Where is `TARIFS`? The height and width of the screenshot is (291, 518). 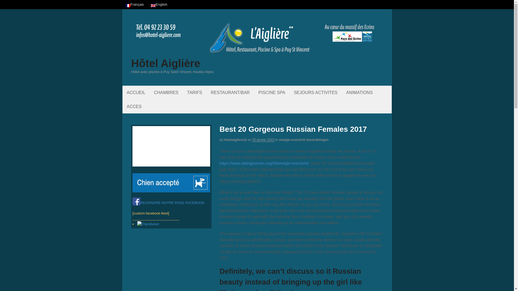
TARIFS is located at coordinates (195, 92).